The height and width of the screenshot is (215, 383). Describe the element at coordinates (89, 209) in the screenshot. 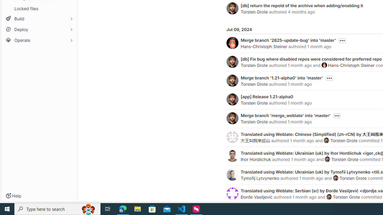

I see `Search highlights icon opens search home window` at that location.